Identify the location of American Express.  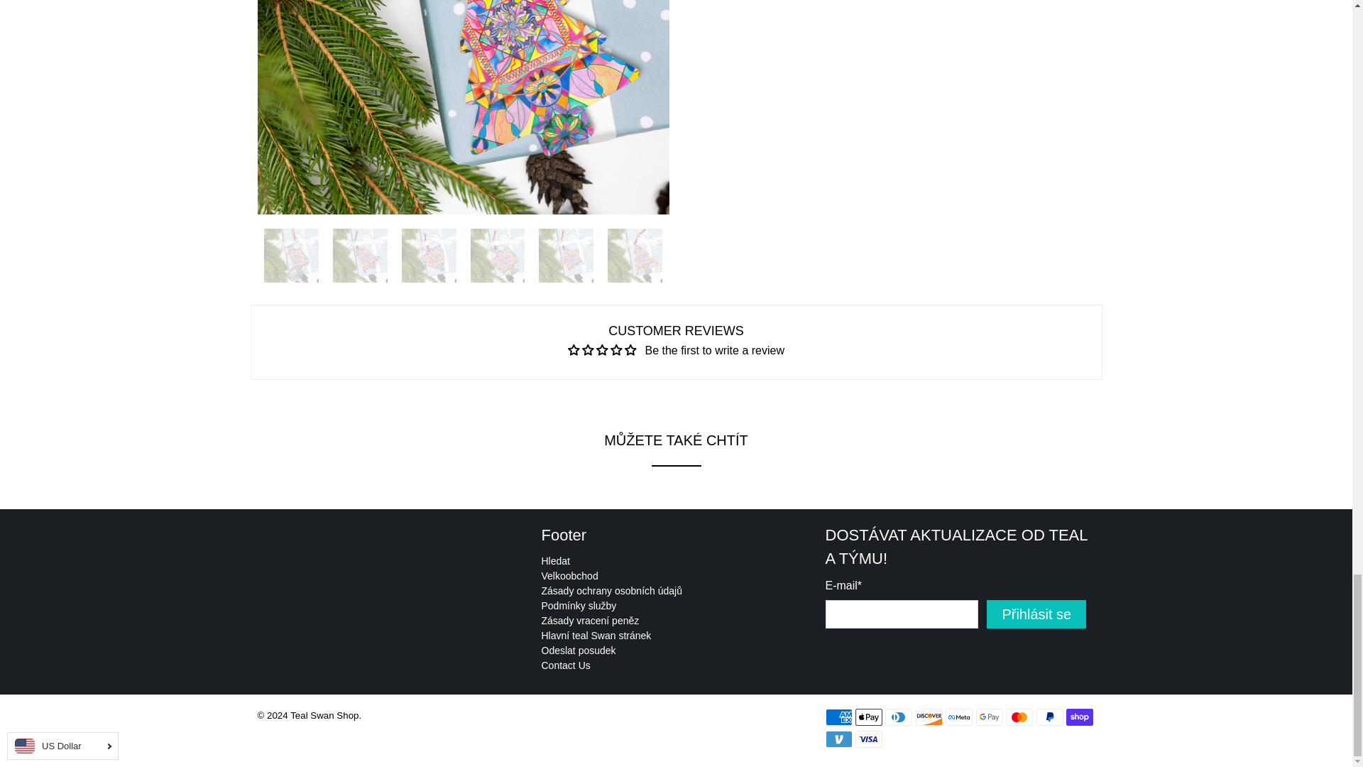
(838, 717).